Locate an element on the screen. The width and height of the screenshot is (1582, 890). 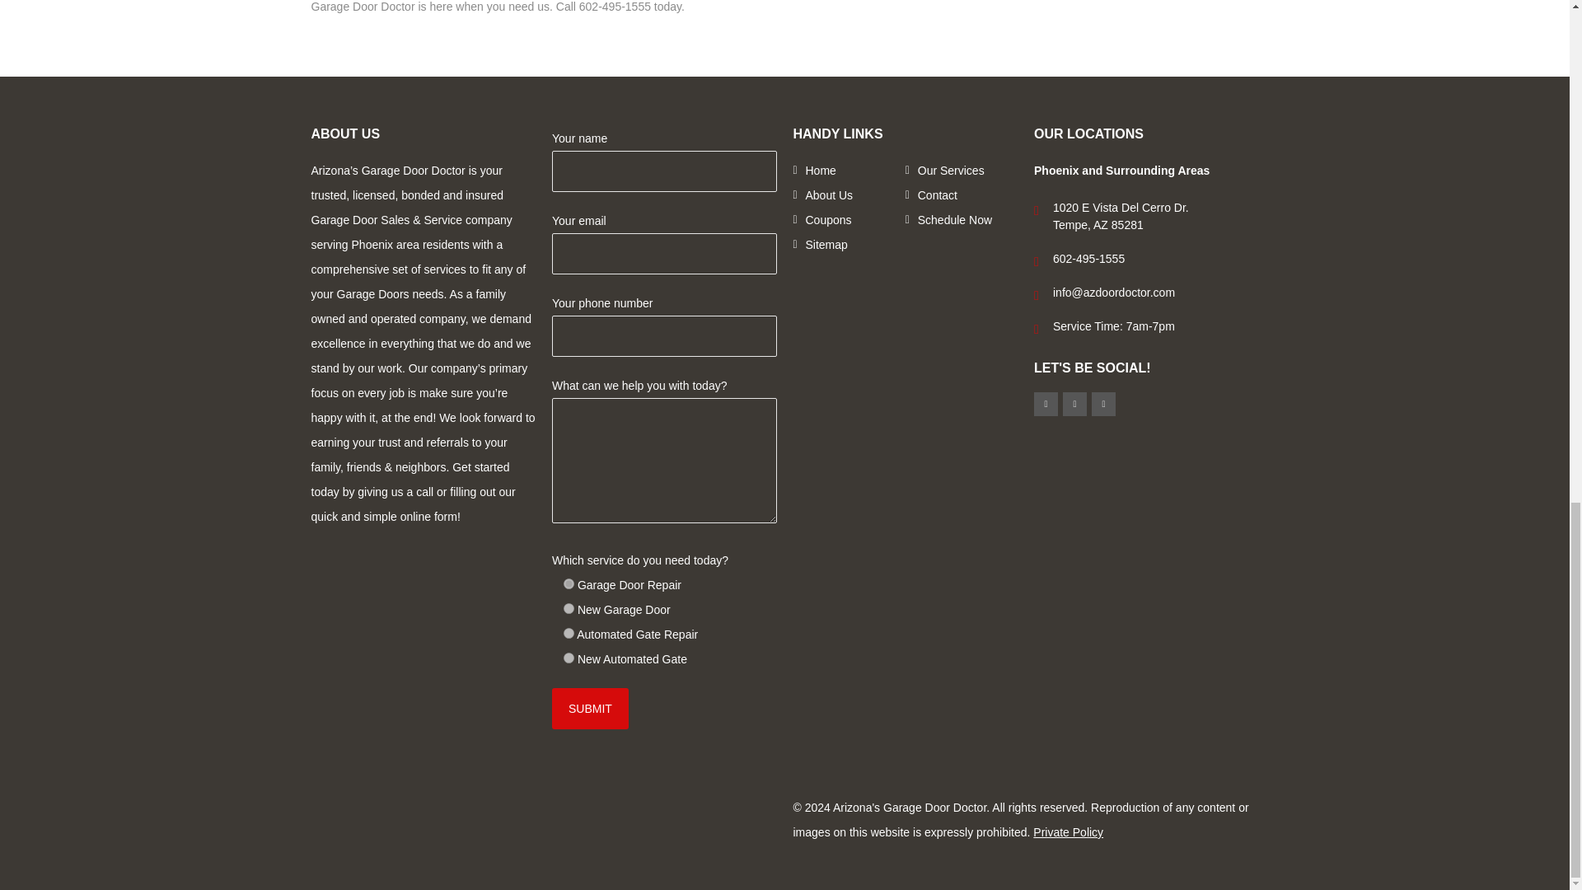
Facebook is located at coordinates (1046, 404).